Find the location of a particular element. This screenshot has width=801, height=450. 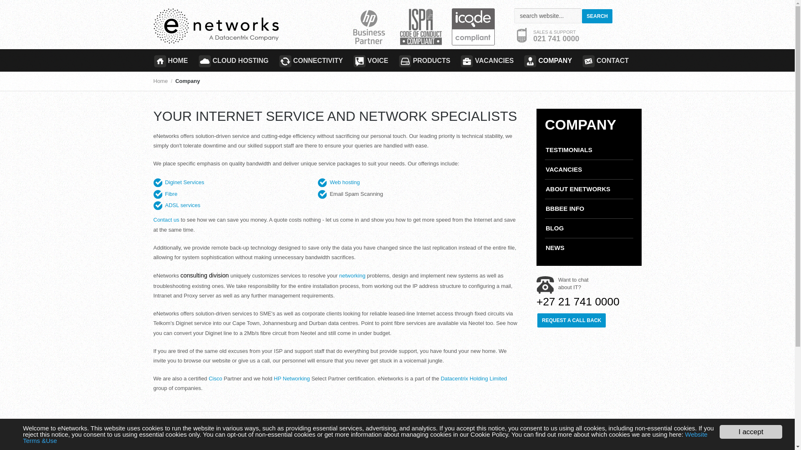

Diginet Services is located at coordinates (184, 182).